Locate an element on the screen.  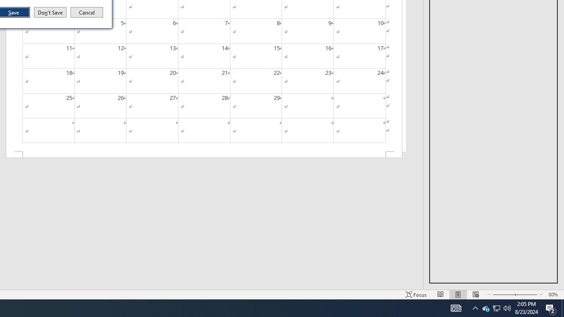
Footer -Section 2- is located at coordinates (204, 155).